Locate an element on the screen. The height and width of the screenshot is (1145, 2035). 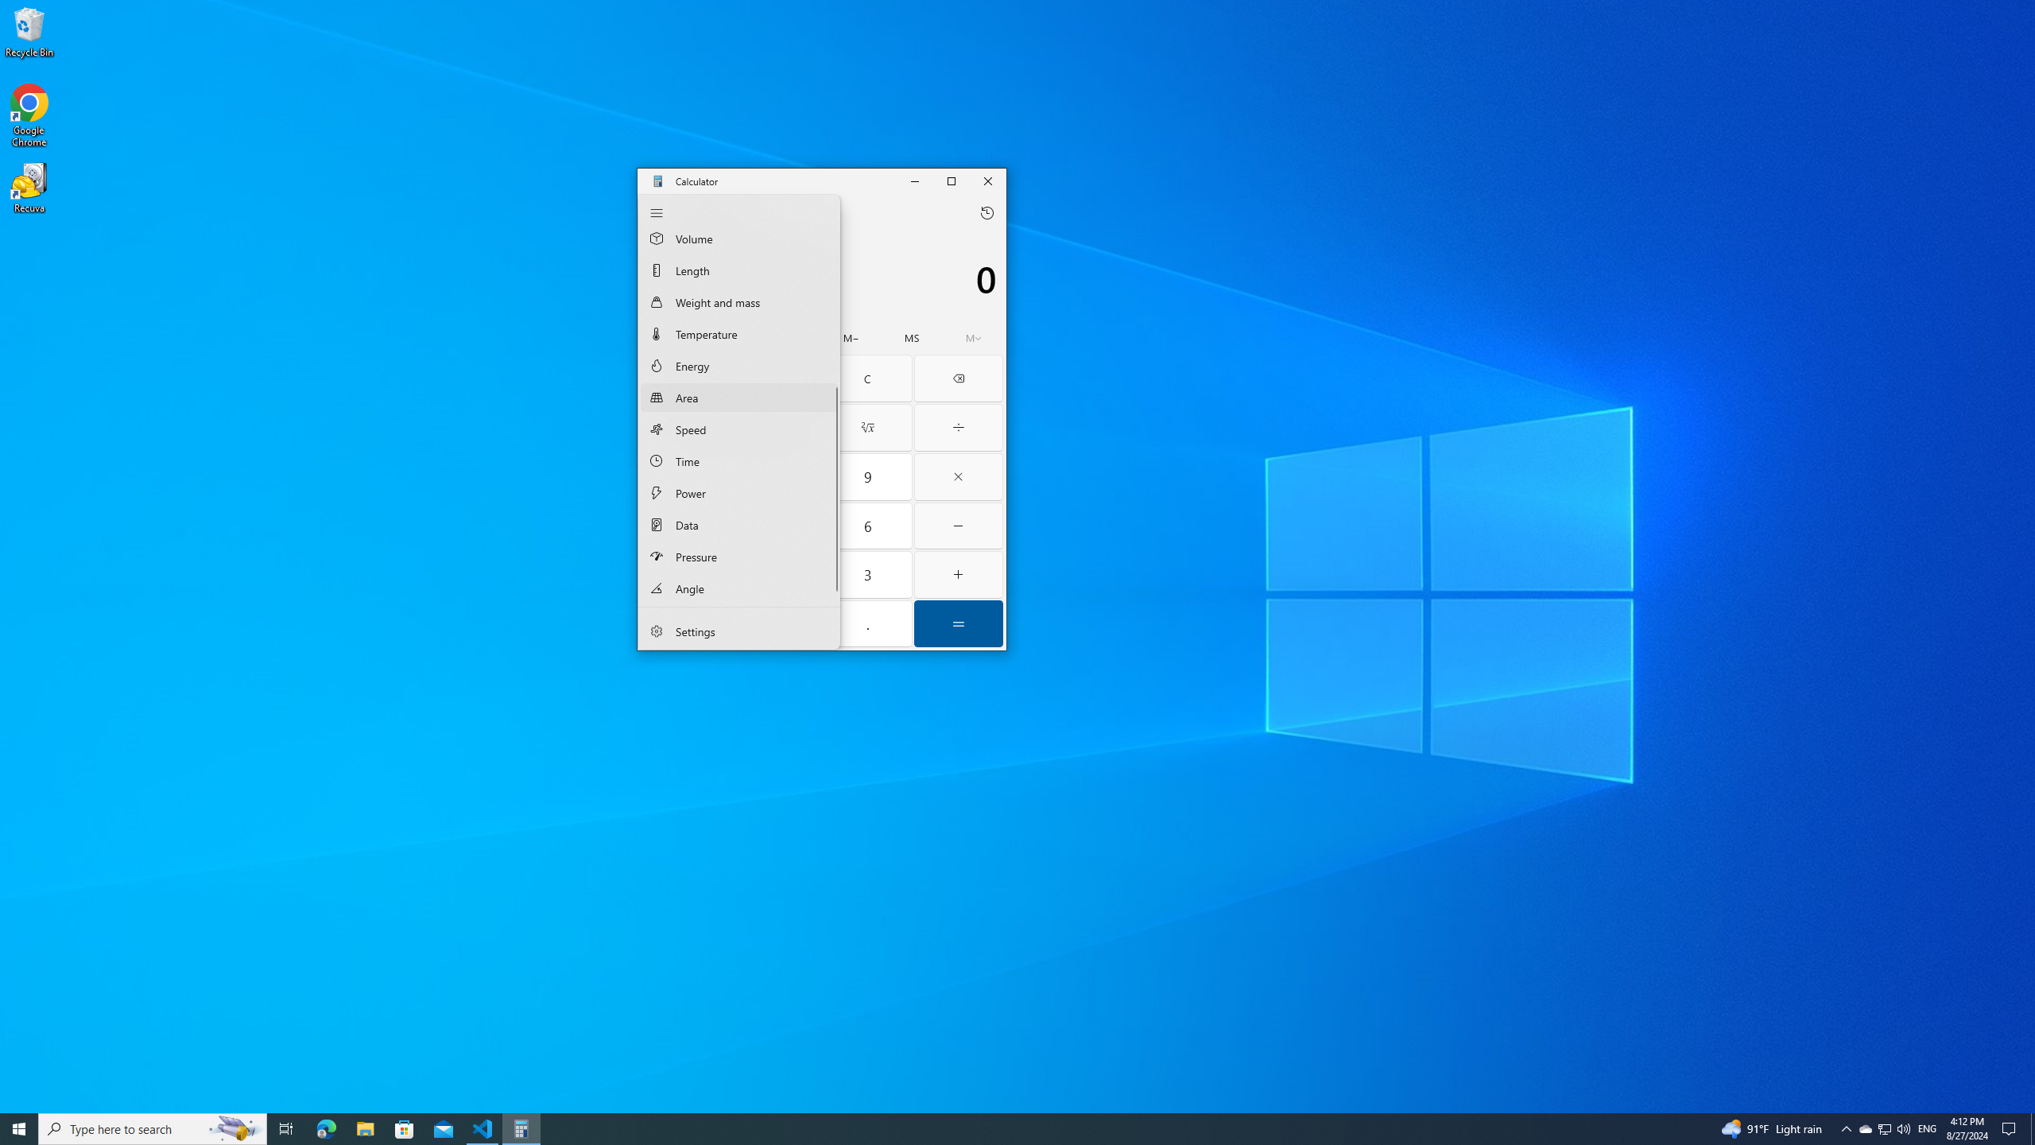
Close is located at coordinates (685, 378).